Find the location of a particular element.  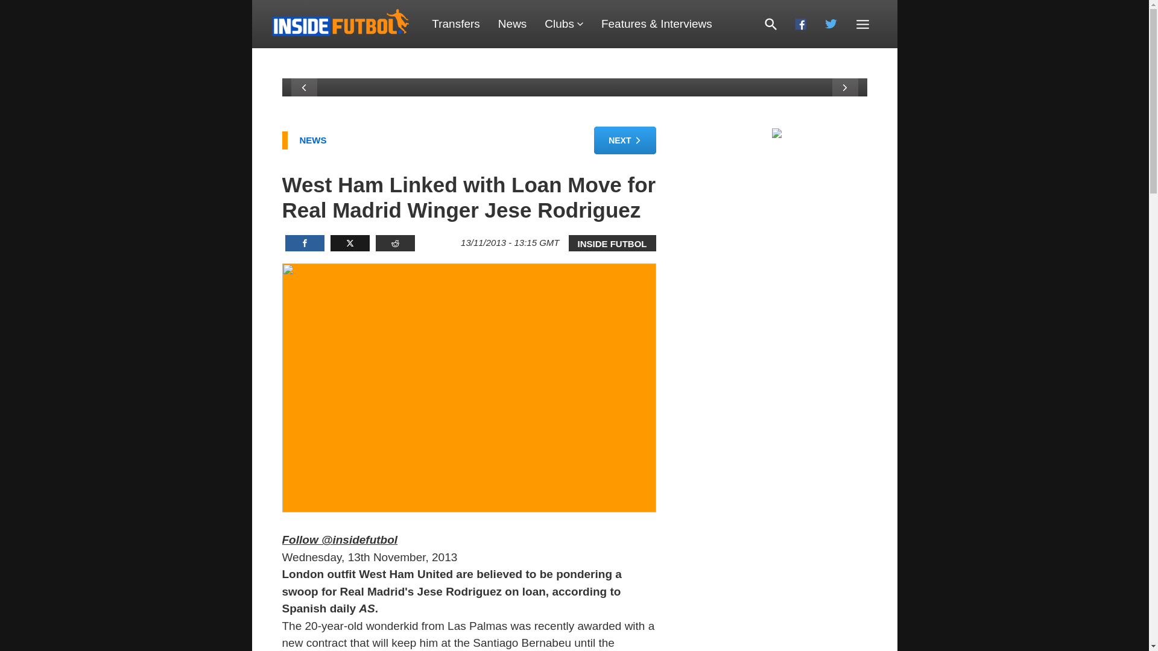

News is located at coordinates (512, 24).